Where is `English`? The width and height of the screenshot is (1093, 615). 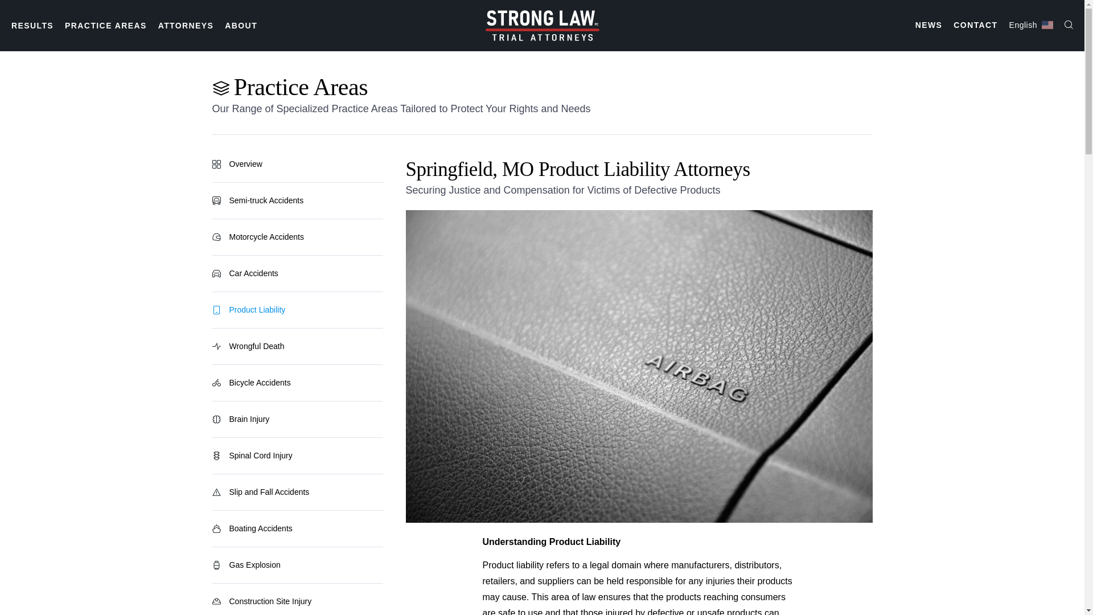
English is located at coordinates (1031, 25).